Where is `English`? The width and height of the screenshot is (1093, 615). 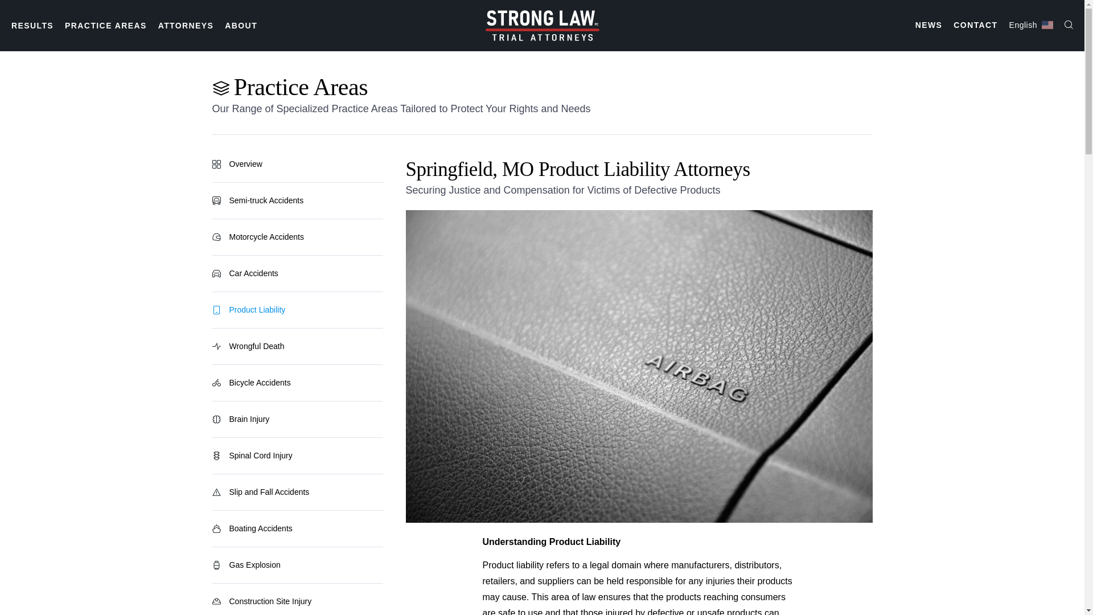
English is located at coordinates (1031, 25).